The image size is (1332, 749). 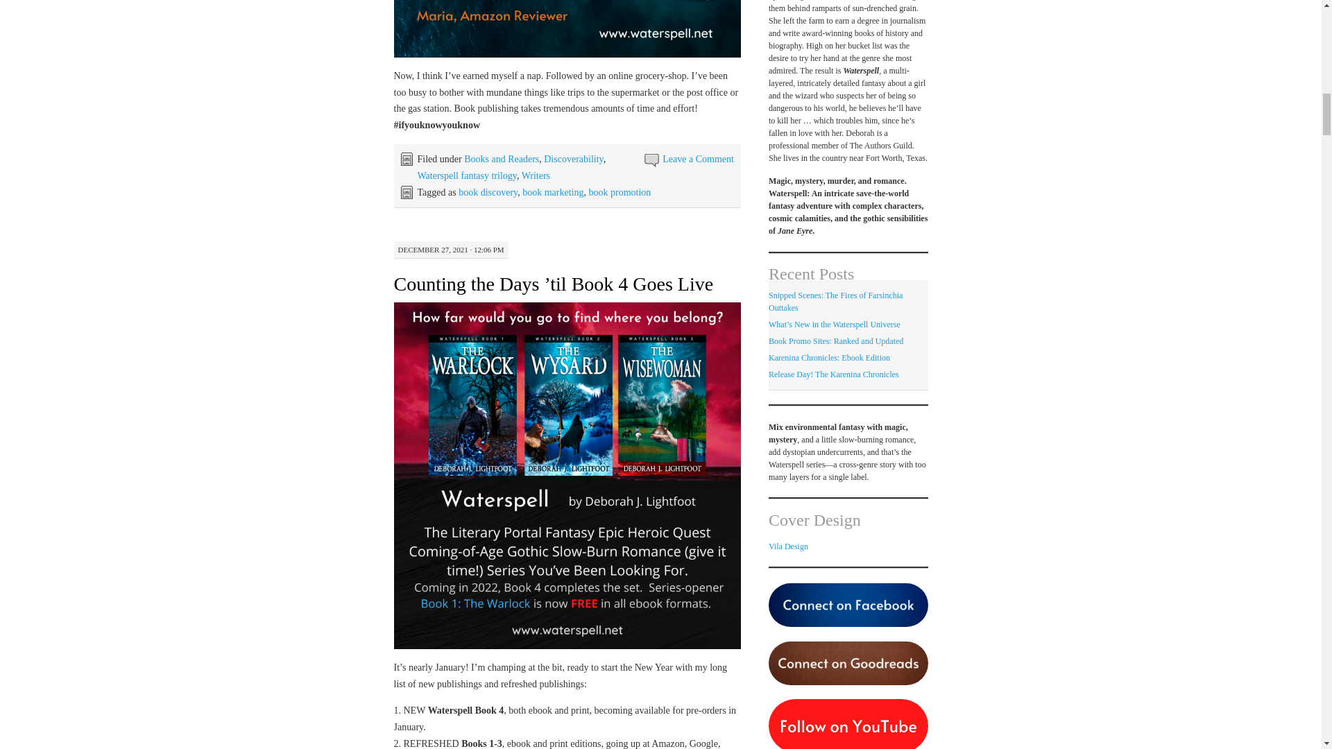 What do you see at coordinates (536, 176) in the screenshot?
I see `Writers` at bounding box center [536, 176].